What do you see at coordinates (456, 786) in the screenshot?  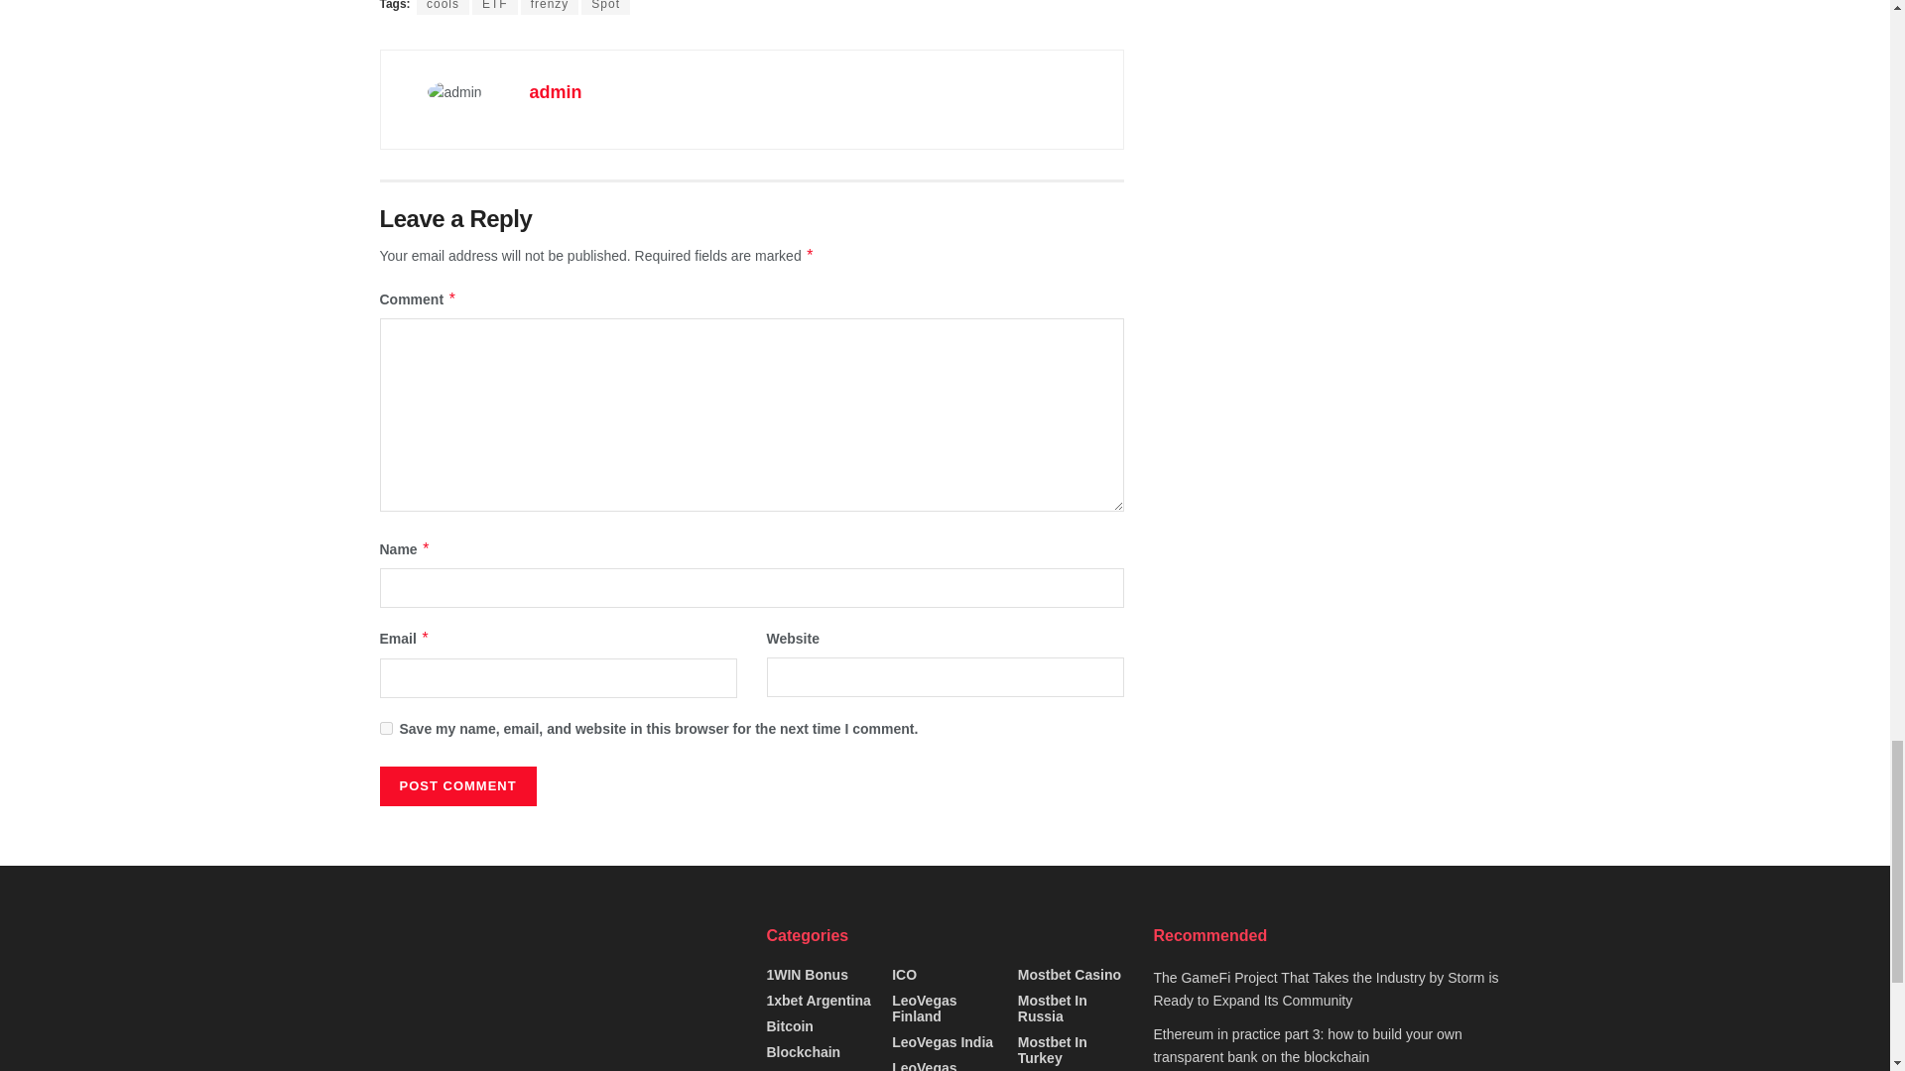 I see `Post Comment` at bounding box center [456, 786].